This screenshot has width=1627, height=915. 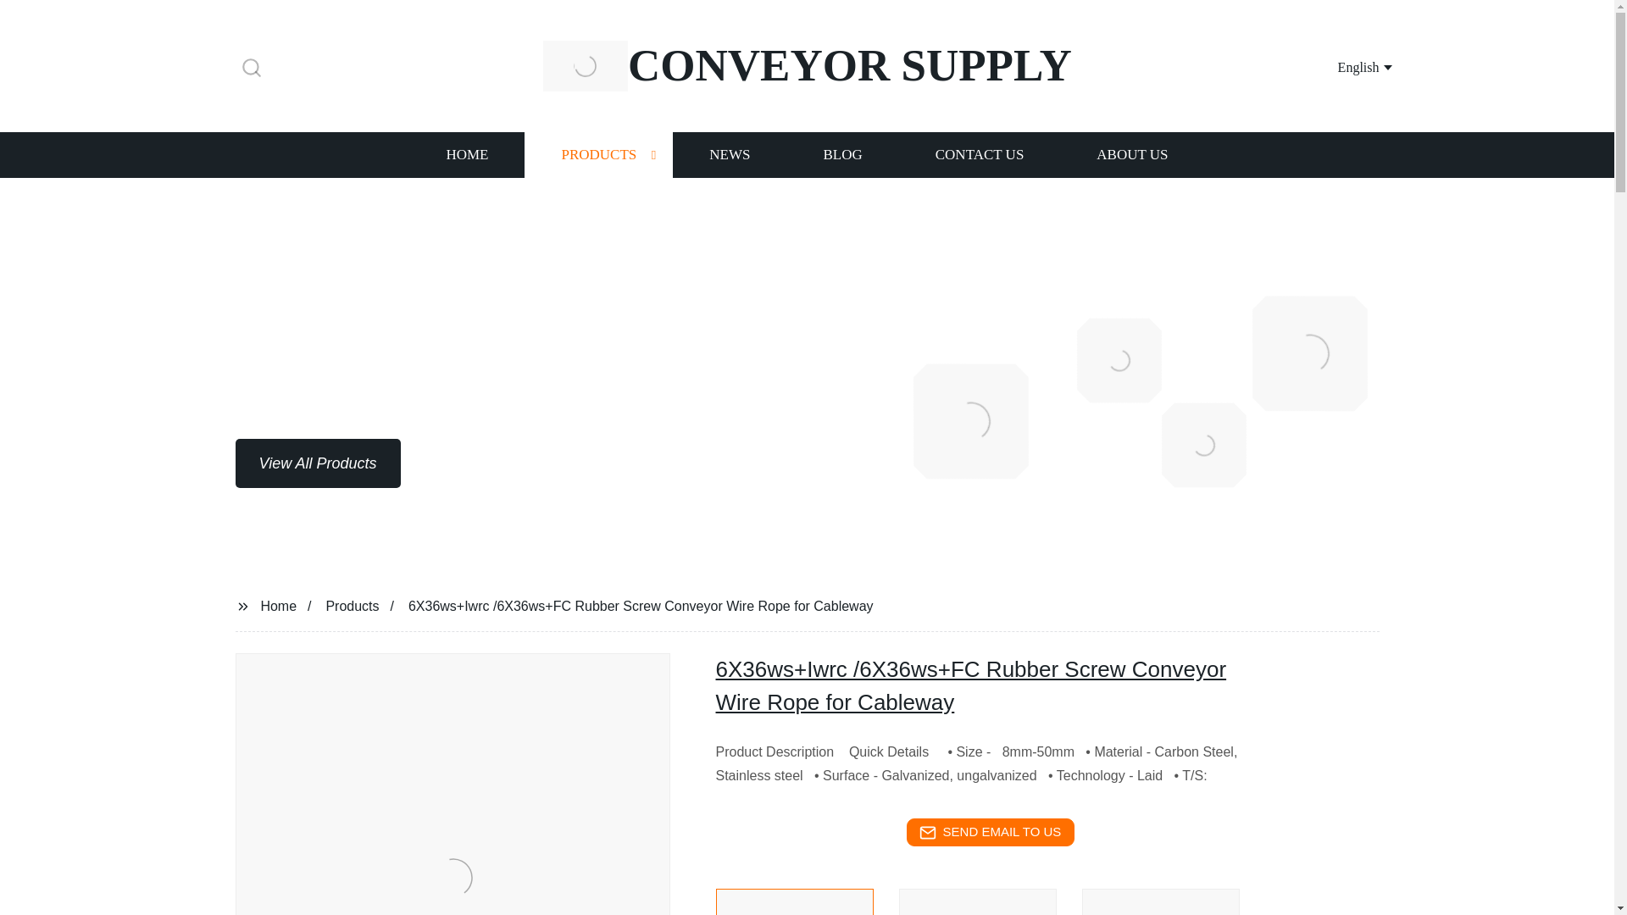 What do you see at coordinates (841, 154) in the screenshot?
I see `BLOG` at bounding box center [841, 154].